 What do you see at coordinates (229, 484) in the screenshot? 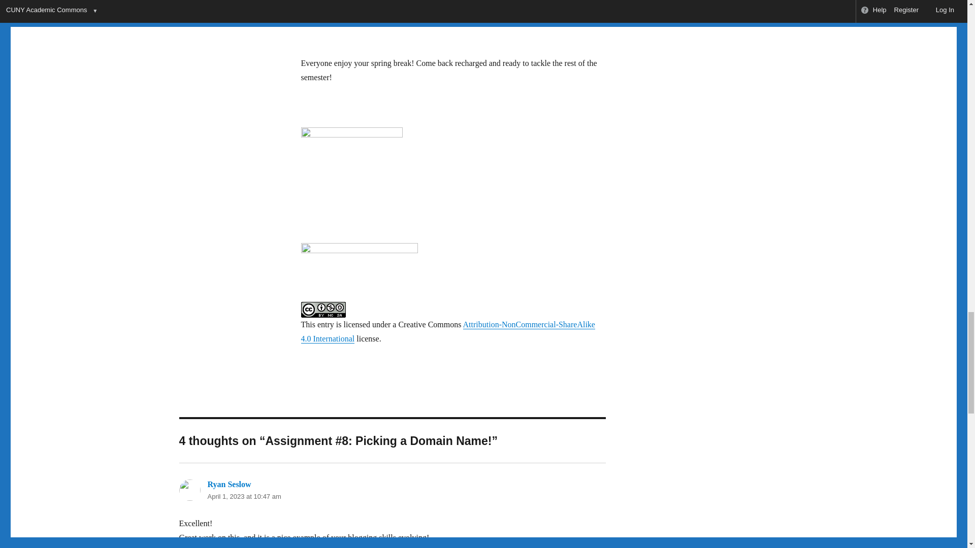
I see `Ryan Seslow` at bounding box center [229, 484].